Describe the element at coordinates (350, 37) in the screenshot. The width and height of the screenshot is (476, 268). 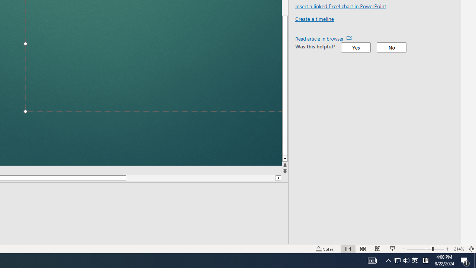
I see `openinnewwindow icon` at that location.